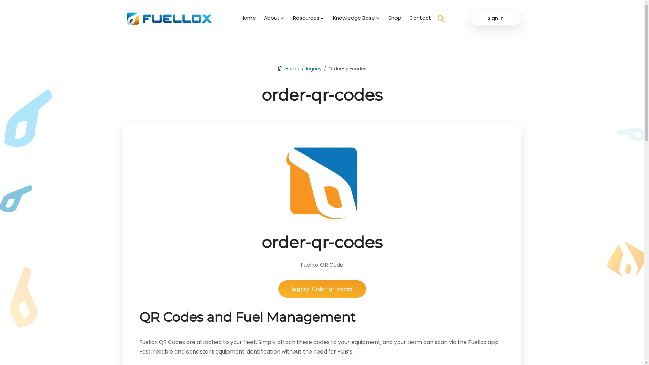 The height and width of the screenshot is (365, 649). I want to click on Sign In, so click(496, 18).